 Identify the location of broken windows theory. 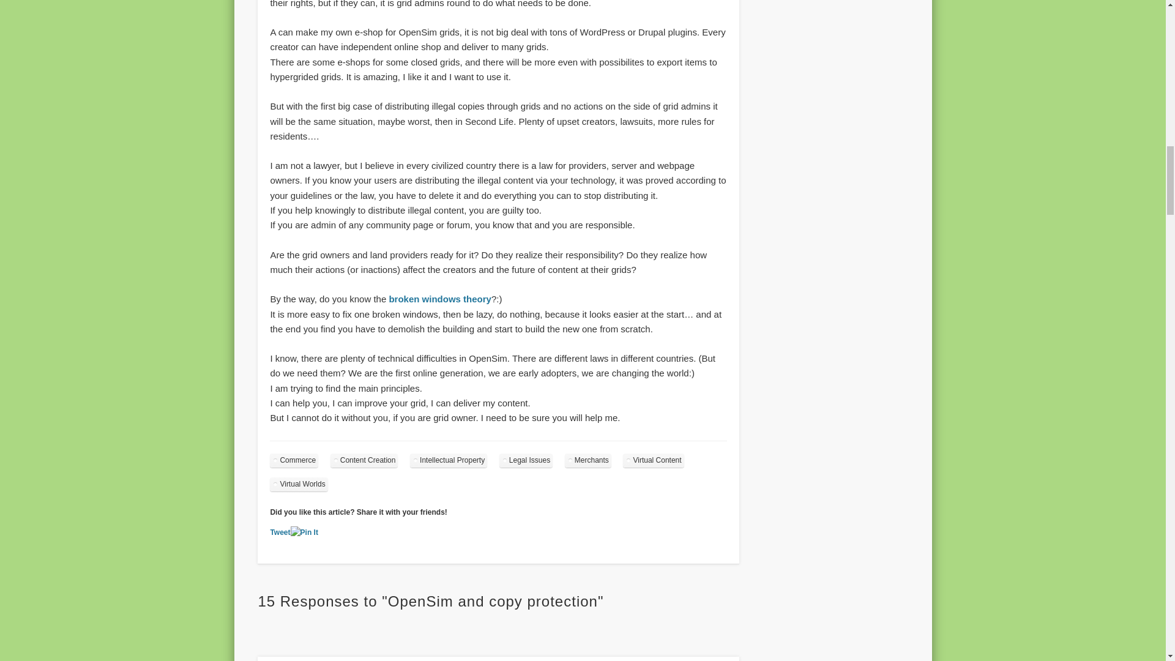
(439, 299).